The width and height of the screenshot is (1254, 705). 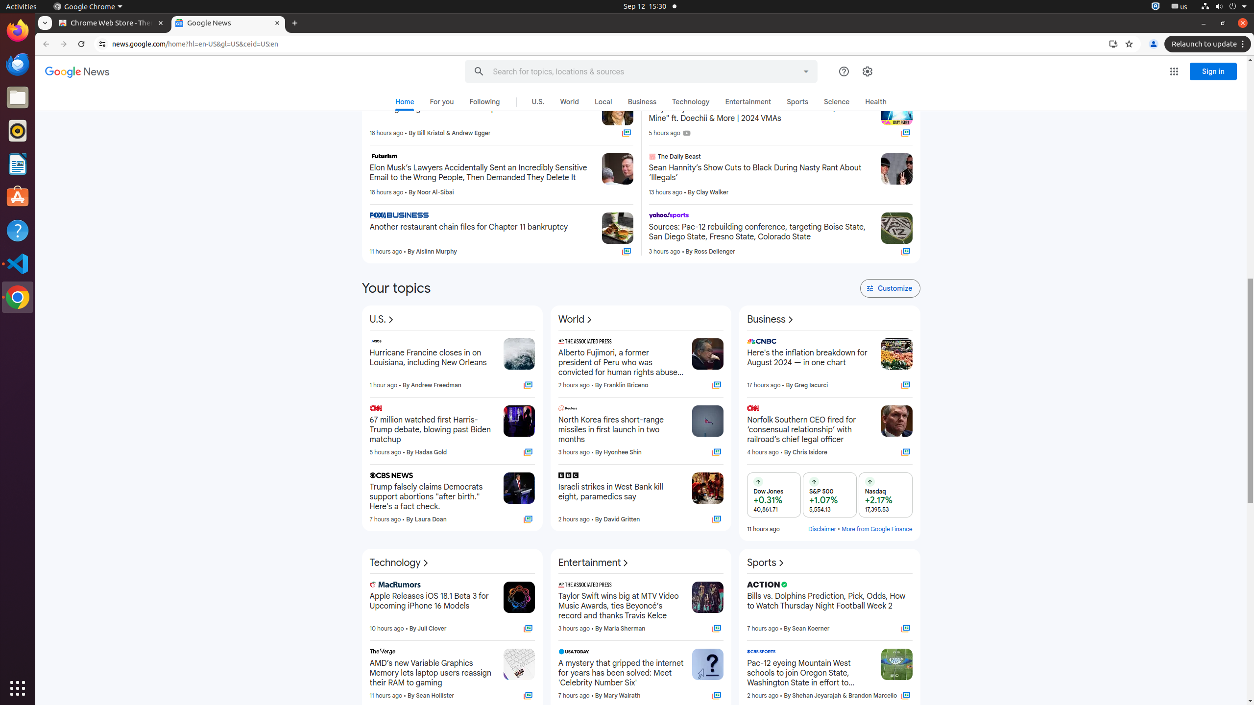 What do you see at coordinates (870, 158) in the screenshot?
I see `More - Sean Hannity’s Show Cuts to Black During Nasty Rant About ‘Illegals’` at bounding box center [870, 158].